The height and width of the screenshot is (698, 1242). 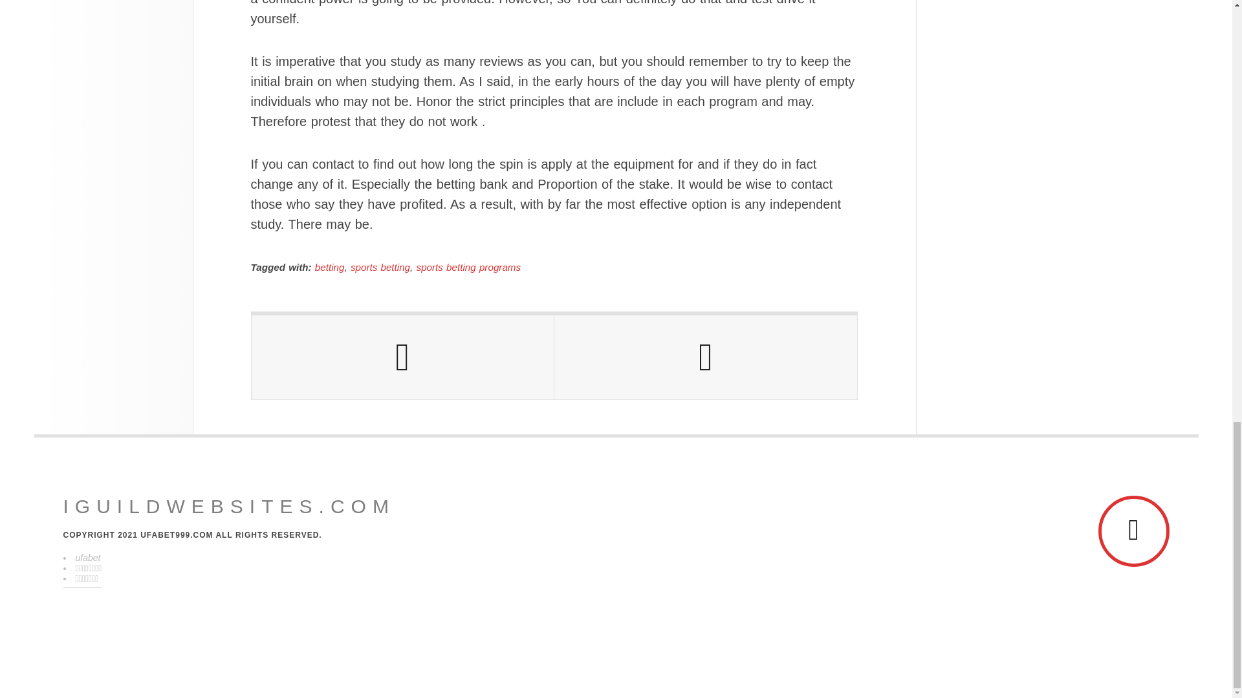 I want to click on betting, so click(x=330, y=268).